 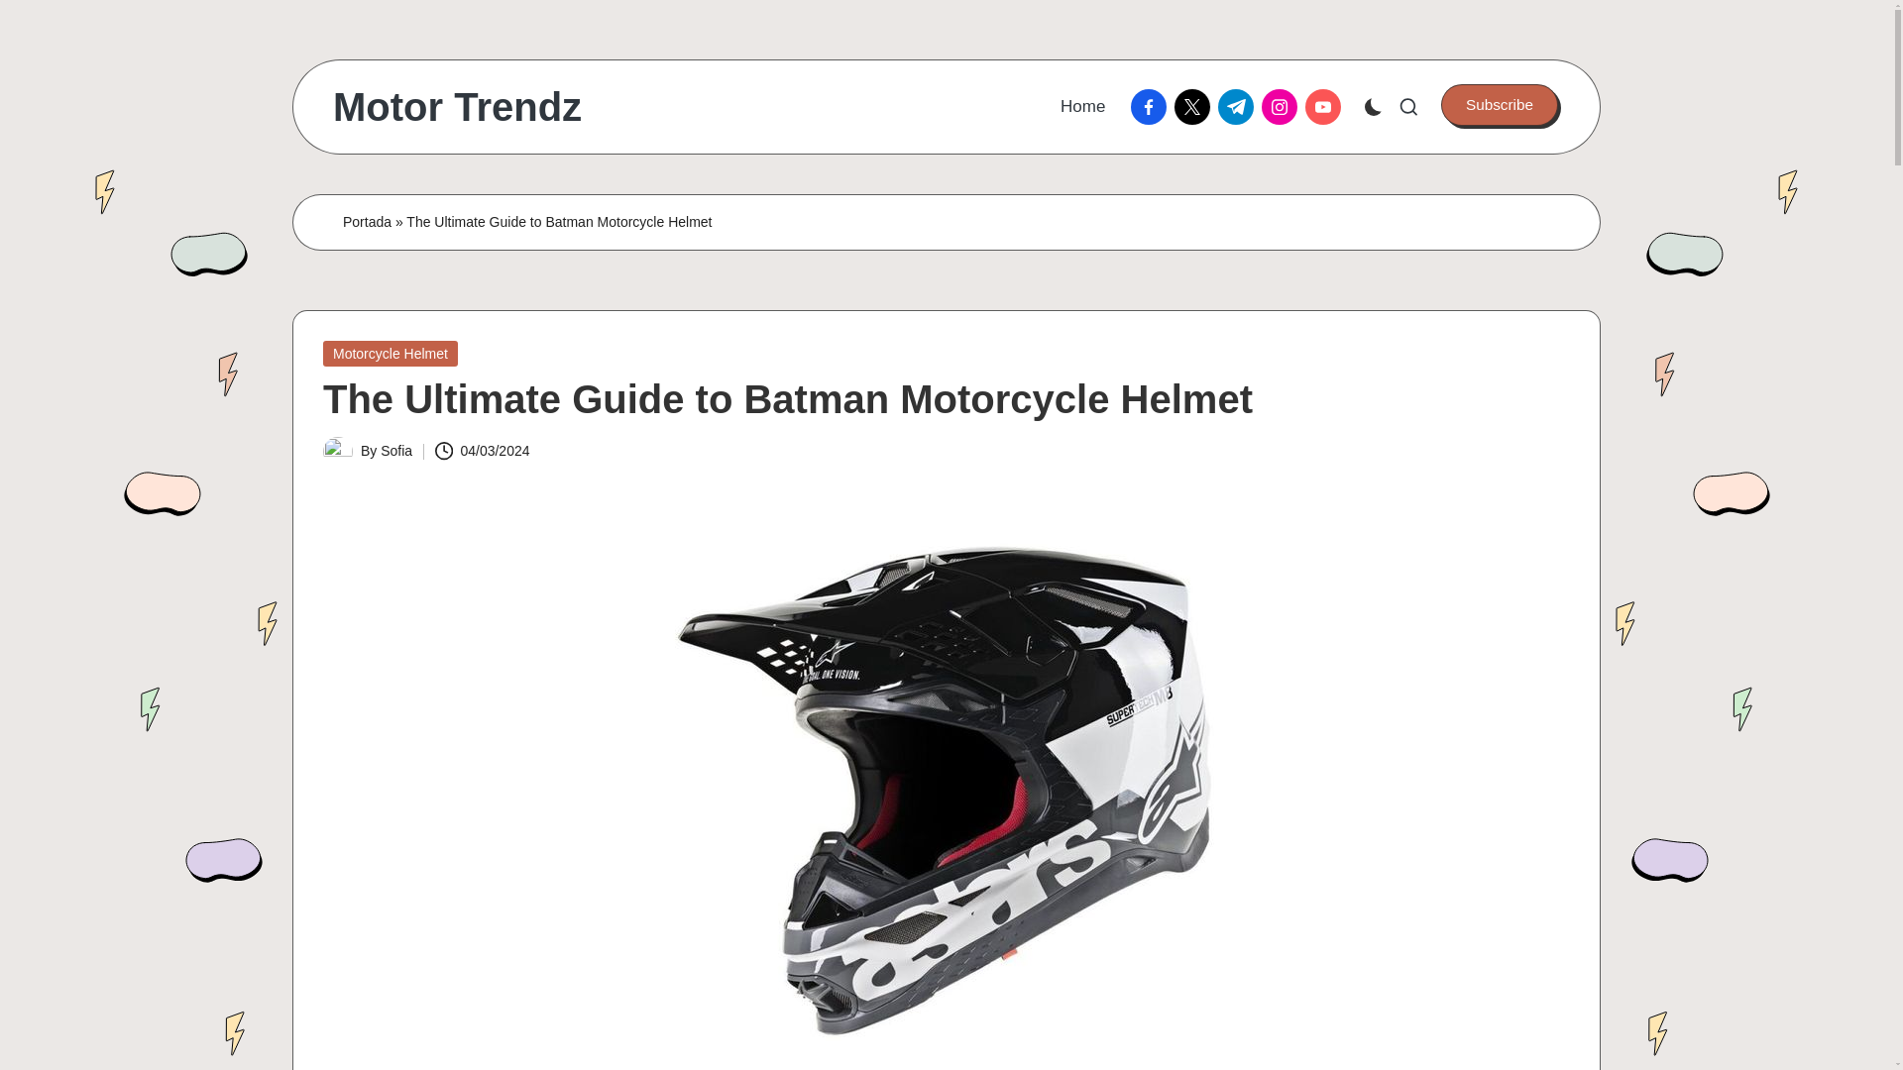 I want to click on Home, so click(x=1082, y=107).